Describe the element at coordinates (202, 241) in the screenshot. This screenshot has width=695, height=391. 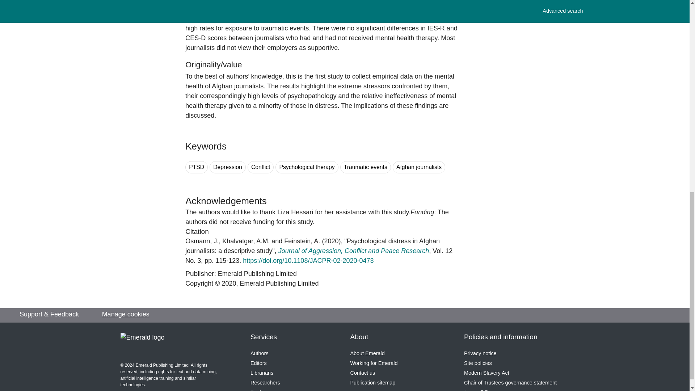
I see `Osmann, J.` at that location.